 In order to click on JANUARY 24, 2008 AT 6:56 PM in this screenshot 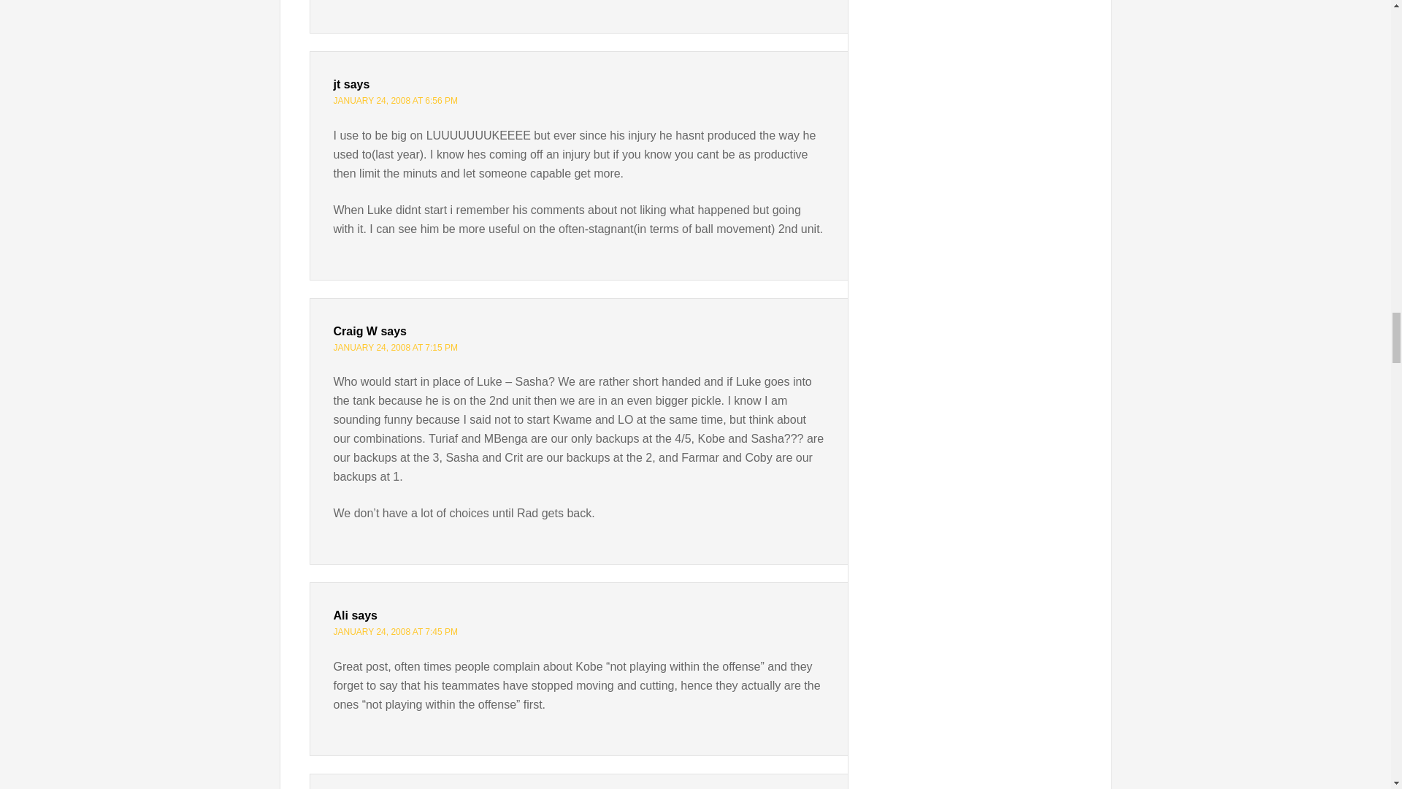, I will do `click(396, 100)`.